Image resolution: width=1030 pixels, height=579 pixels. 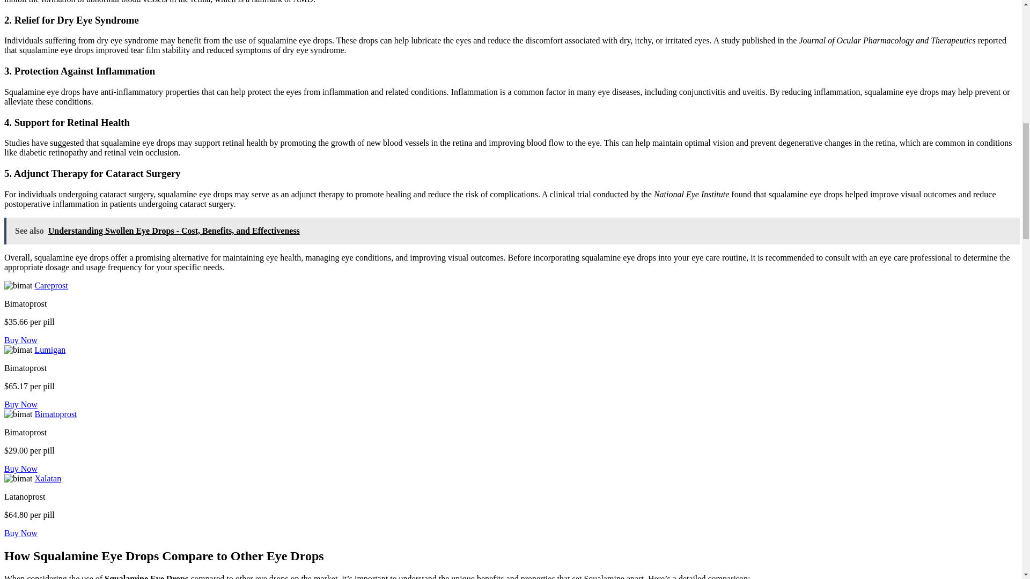 What do you see at coordinates (50, 285) in the screenshot?
I see `Careprost` at bounding box center [50, 285].